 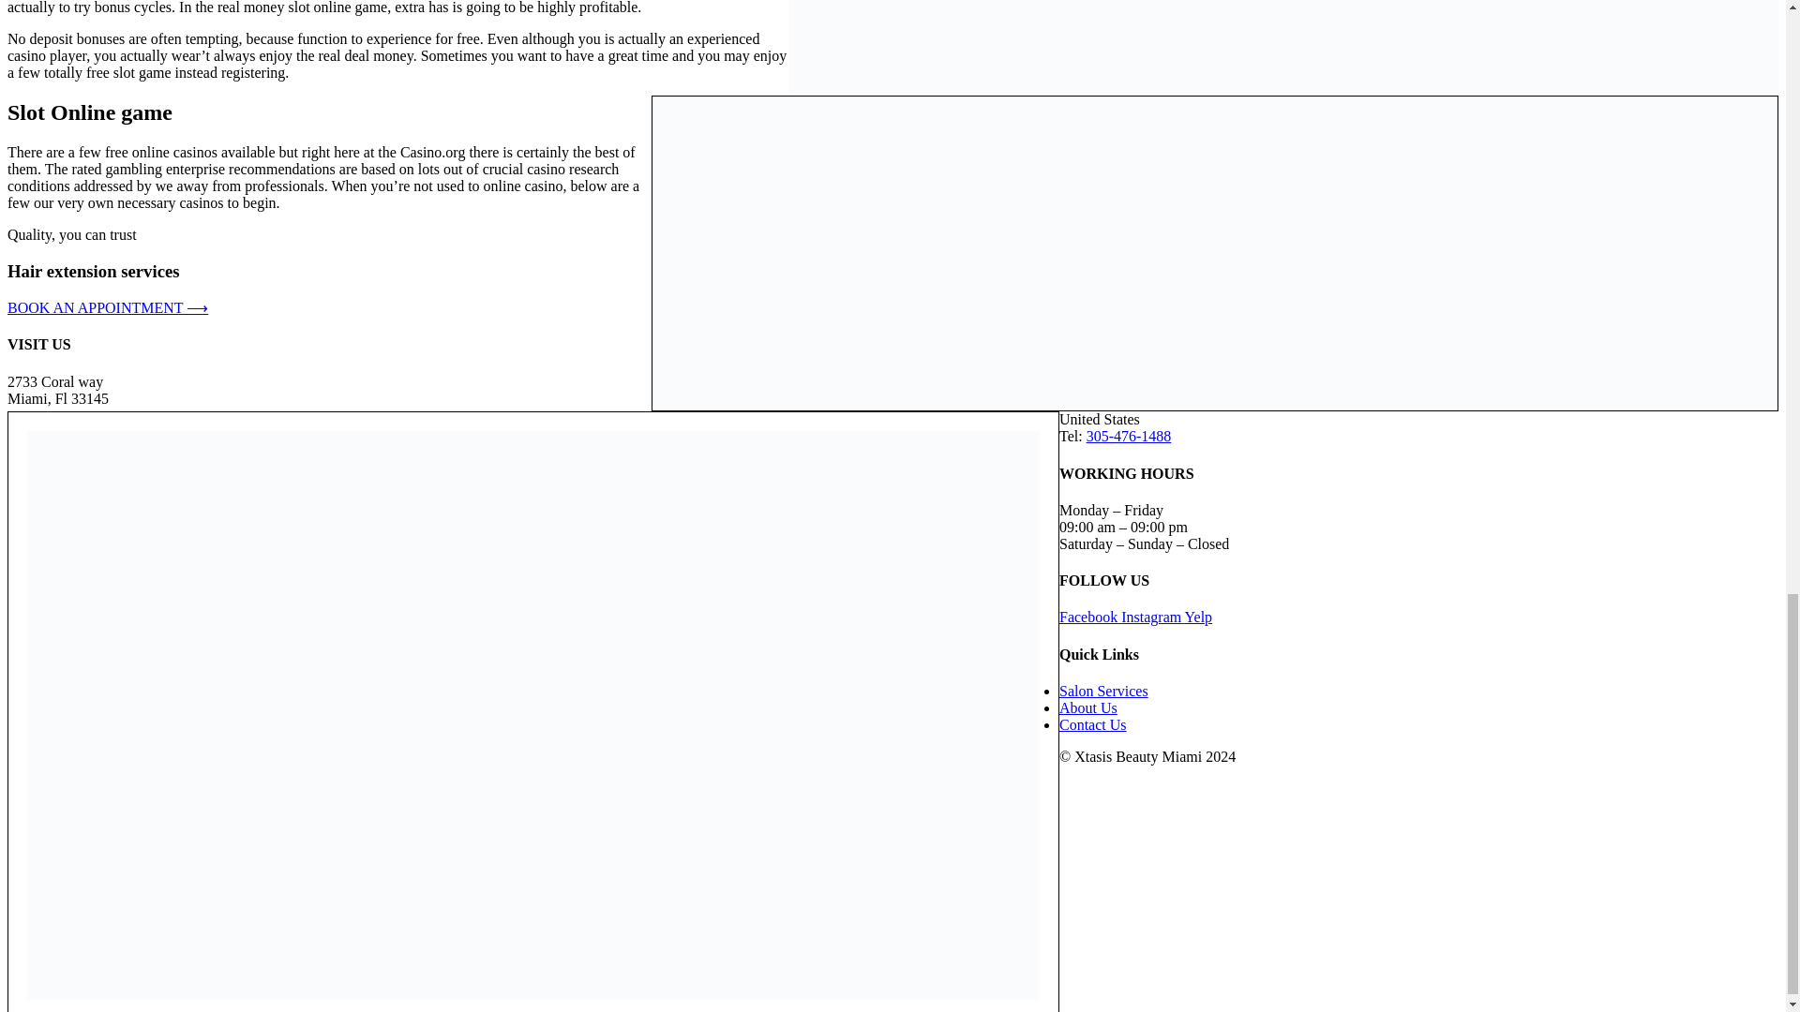 I want to click on 305-476-1488, so click(x=1129, y=436).